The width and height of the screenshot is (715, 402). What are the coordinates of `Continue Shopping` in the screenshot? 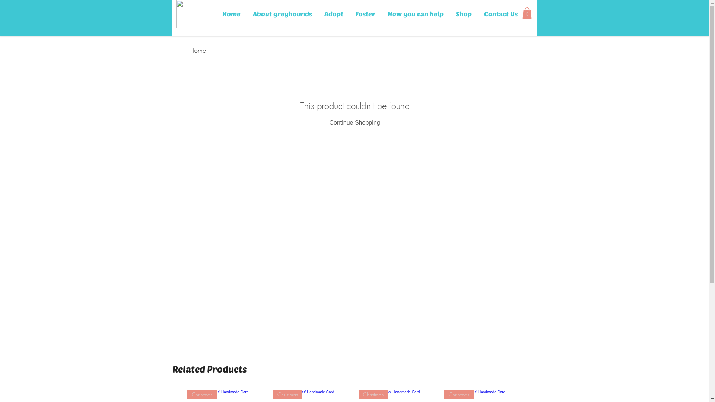 It's located at (355, 123).